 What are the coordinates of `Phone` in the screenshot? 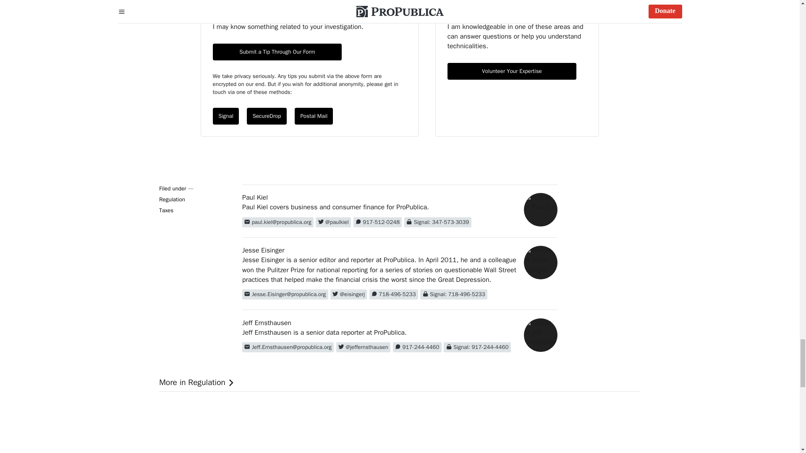 It's located at (378, 222).